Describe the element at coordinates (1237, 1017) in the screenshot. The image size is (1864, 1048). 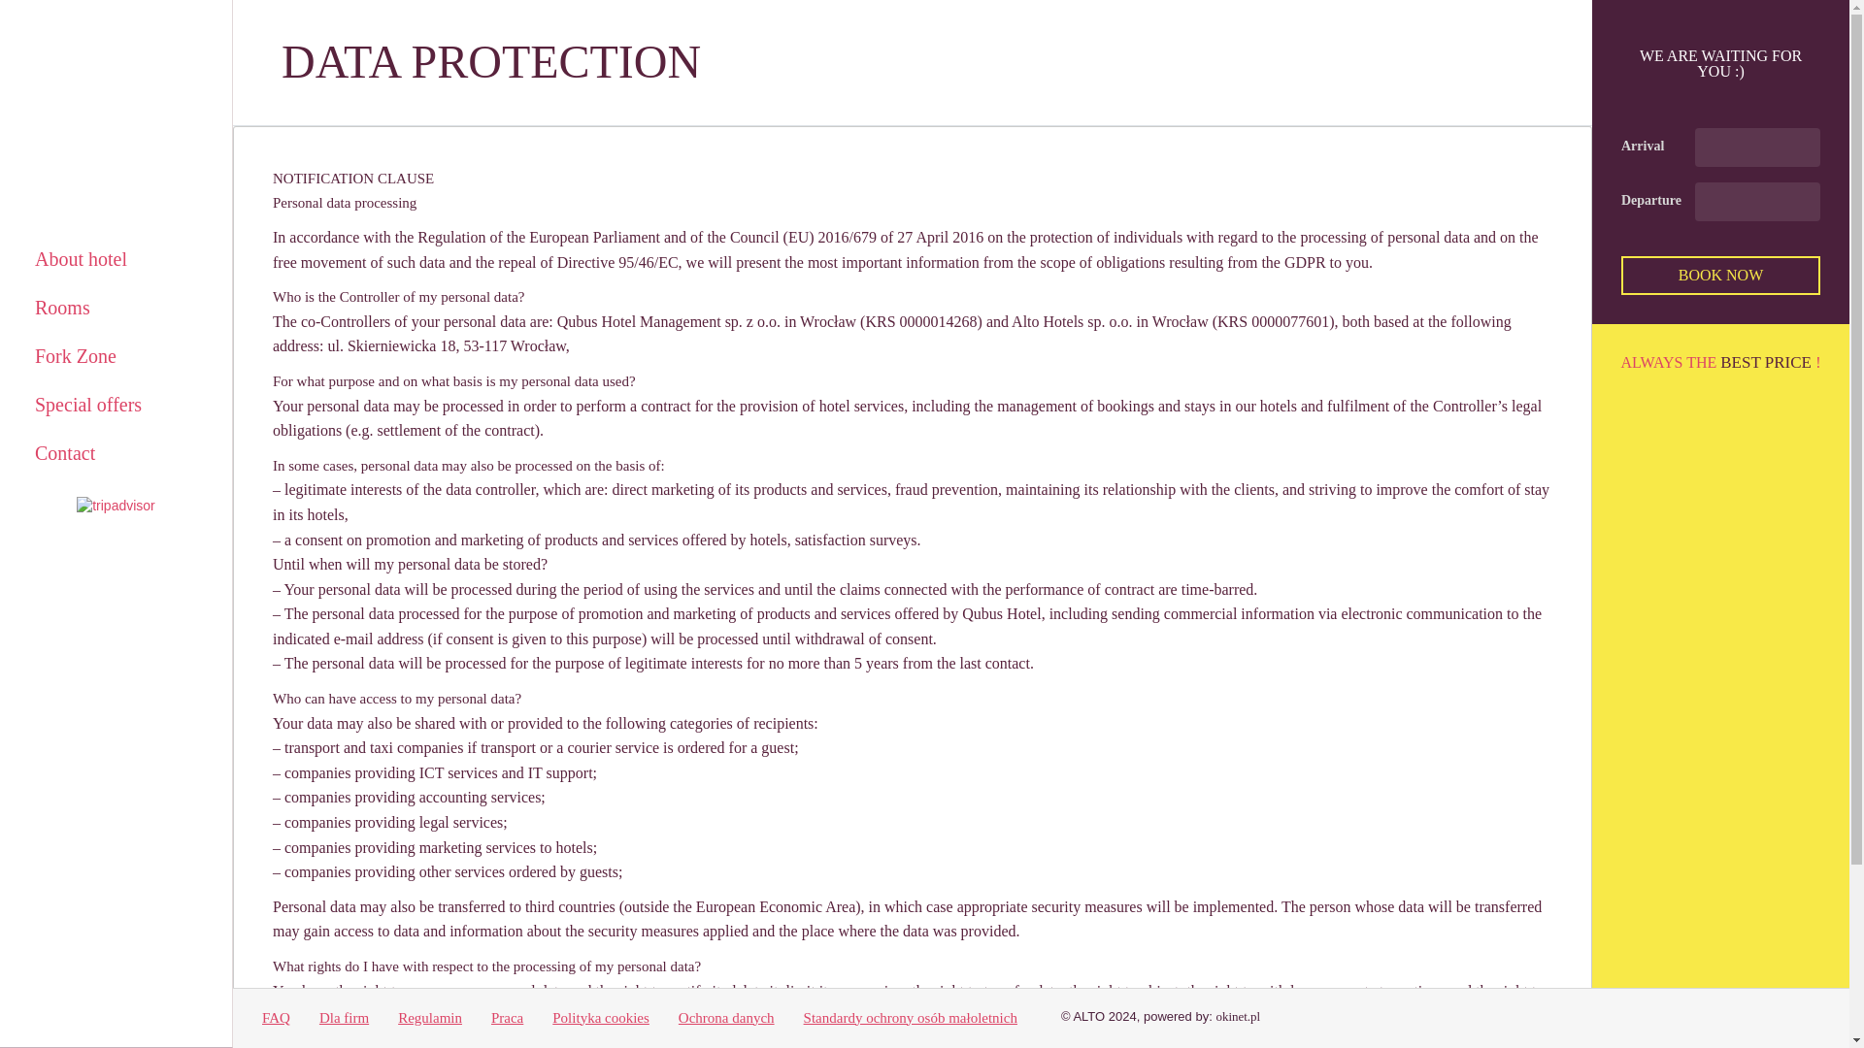
I see `Agencja interaktywna` at that location.